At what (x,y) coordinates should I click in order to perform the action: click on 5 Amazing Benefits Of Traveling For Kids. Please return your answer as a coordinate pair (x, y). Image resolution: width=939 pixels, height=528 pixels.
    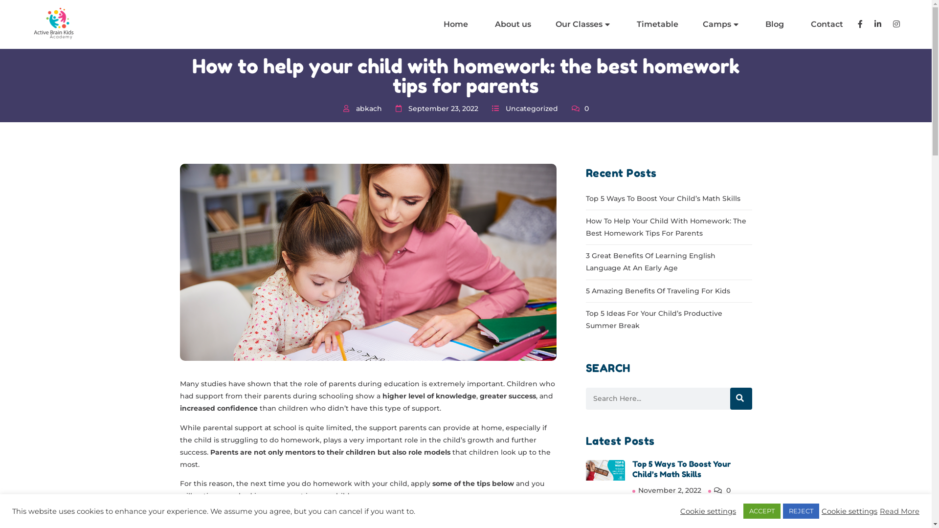
    Looking at the image, I should click on (658, 291).